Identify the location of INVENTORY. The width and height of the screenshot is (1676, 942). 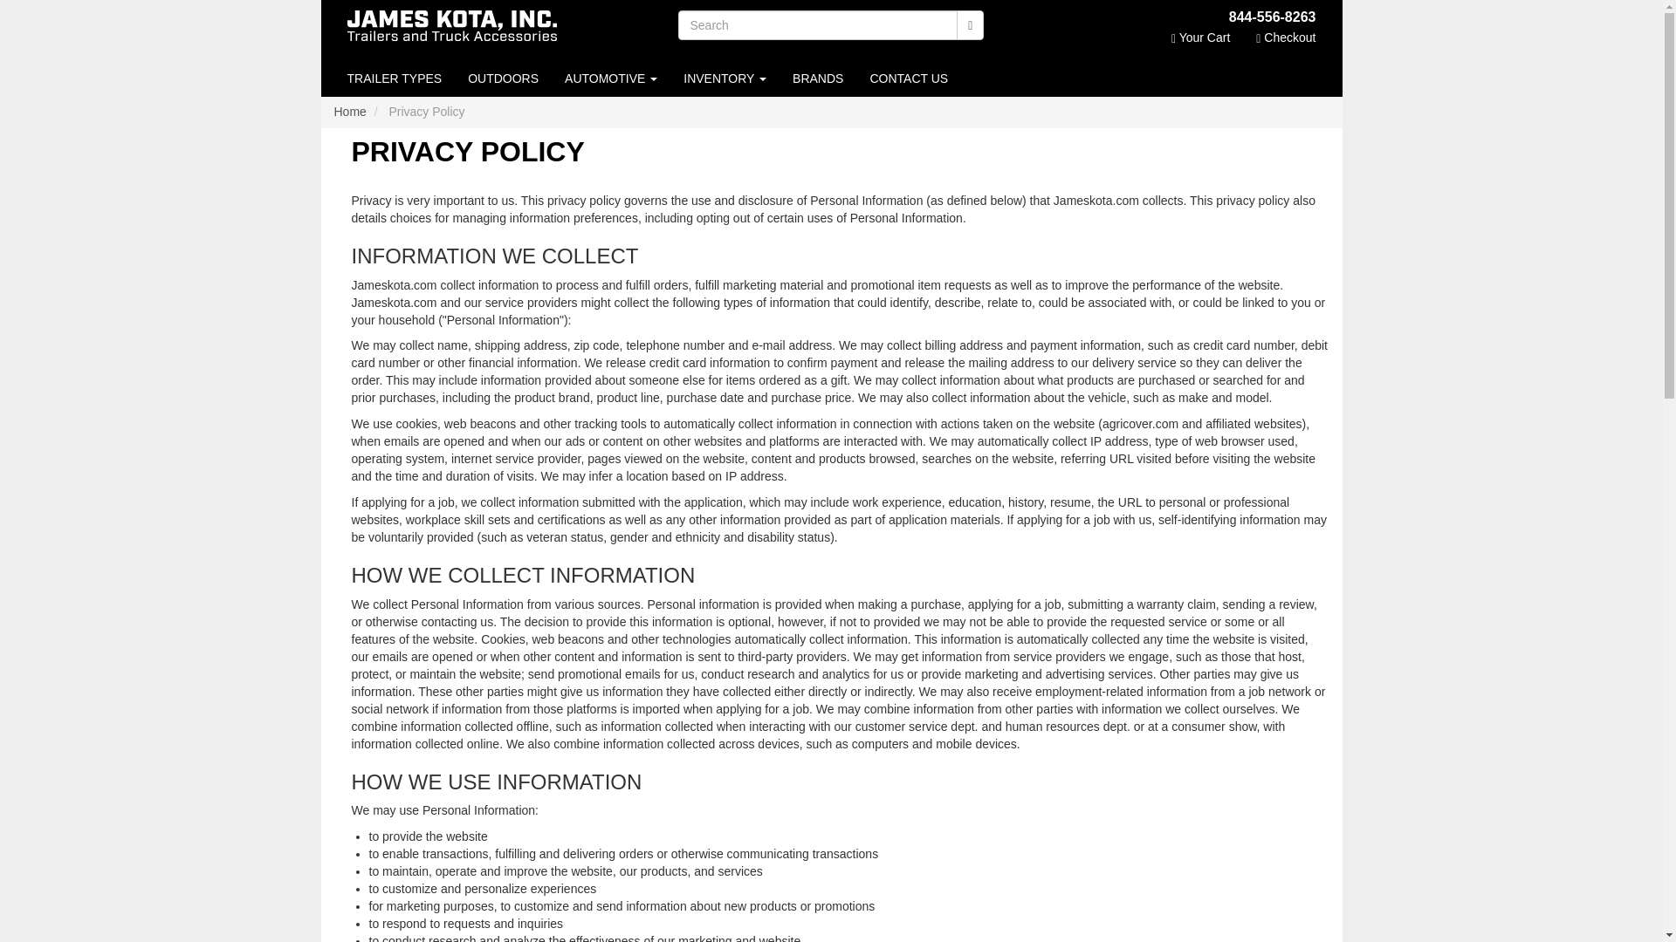
(725, 78).